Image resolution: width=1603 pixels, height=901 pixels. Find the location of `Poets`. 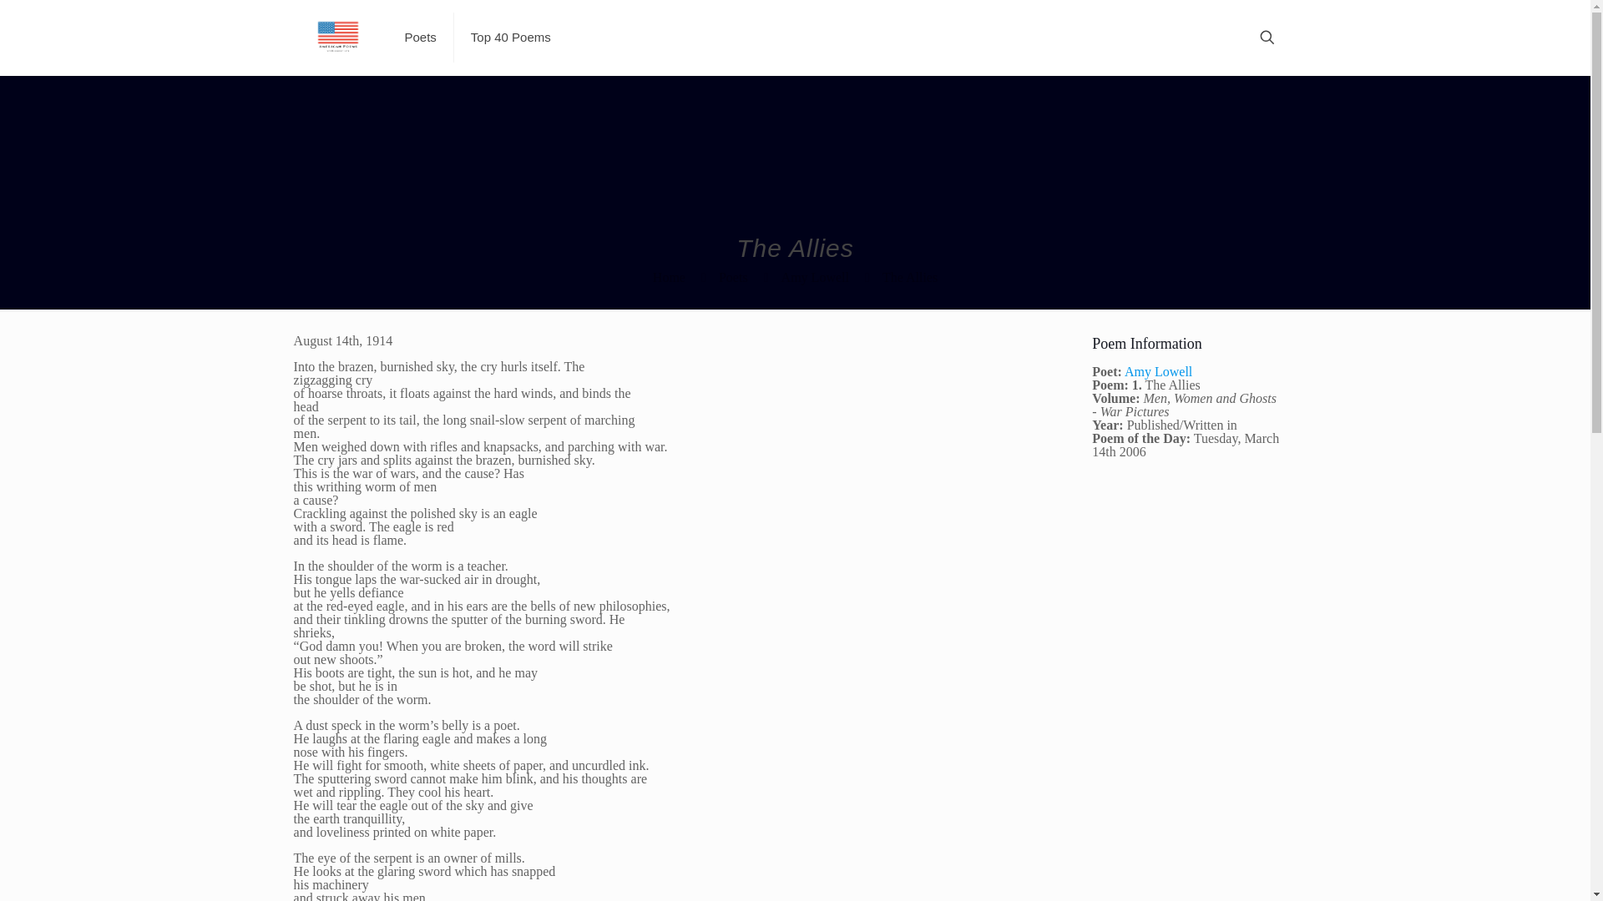

Poets is located at coordinates (733, 277).